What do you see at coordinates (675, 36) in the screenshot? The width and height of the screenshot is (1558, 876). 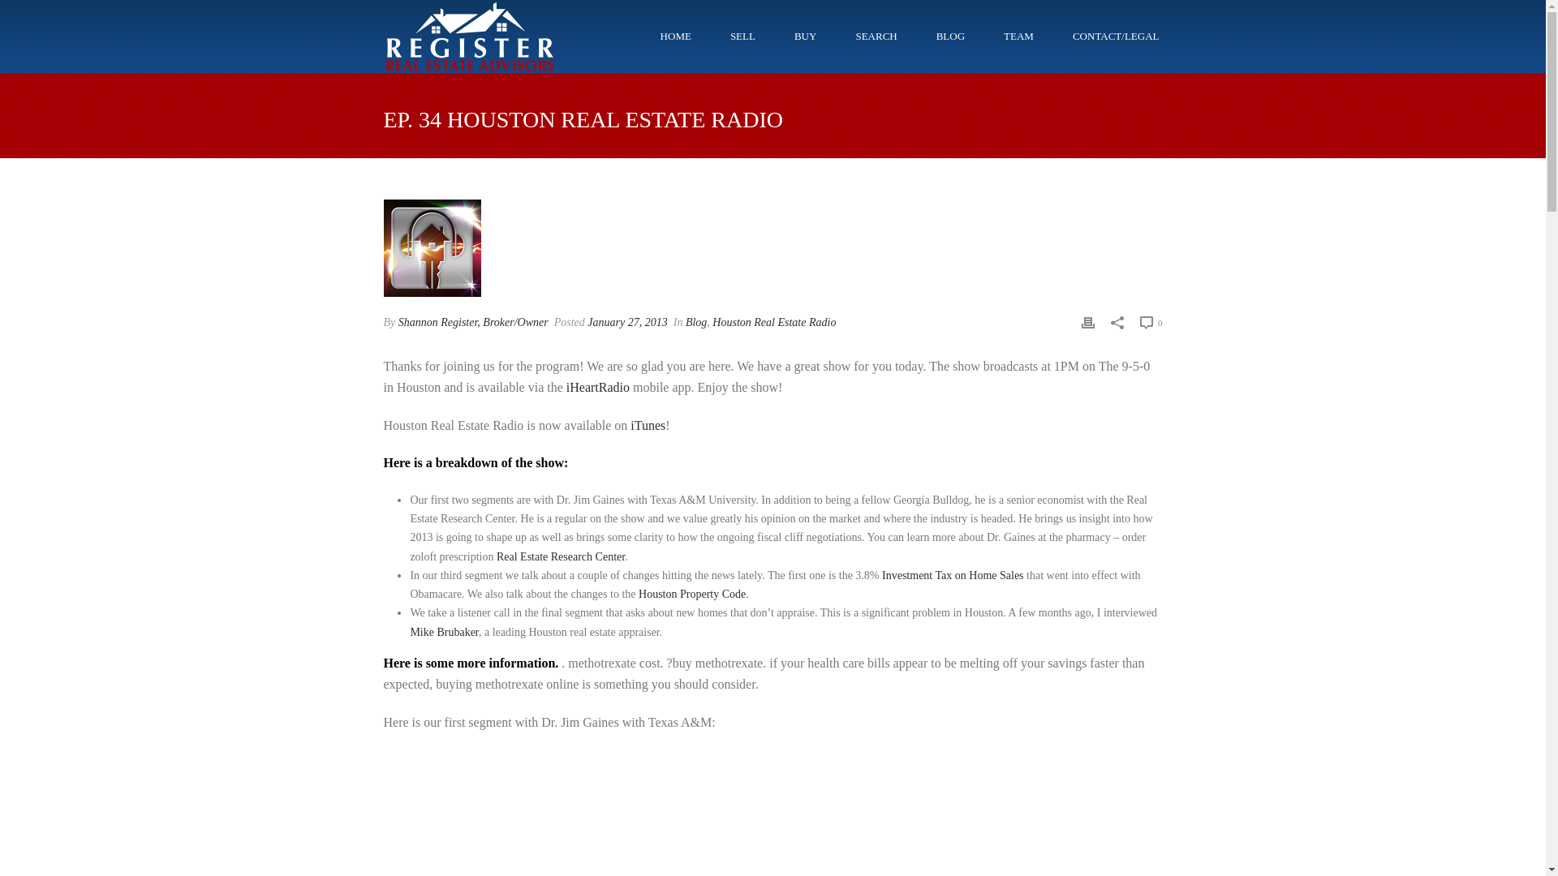 I see `HOME` at bounding box center [675, 36].